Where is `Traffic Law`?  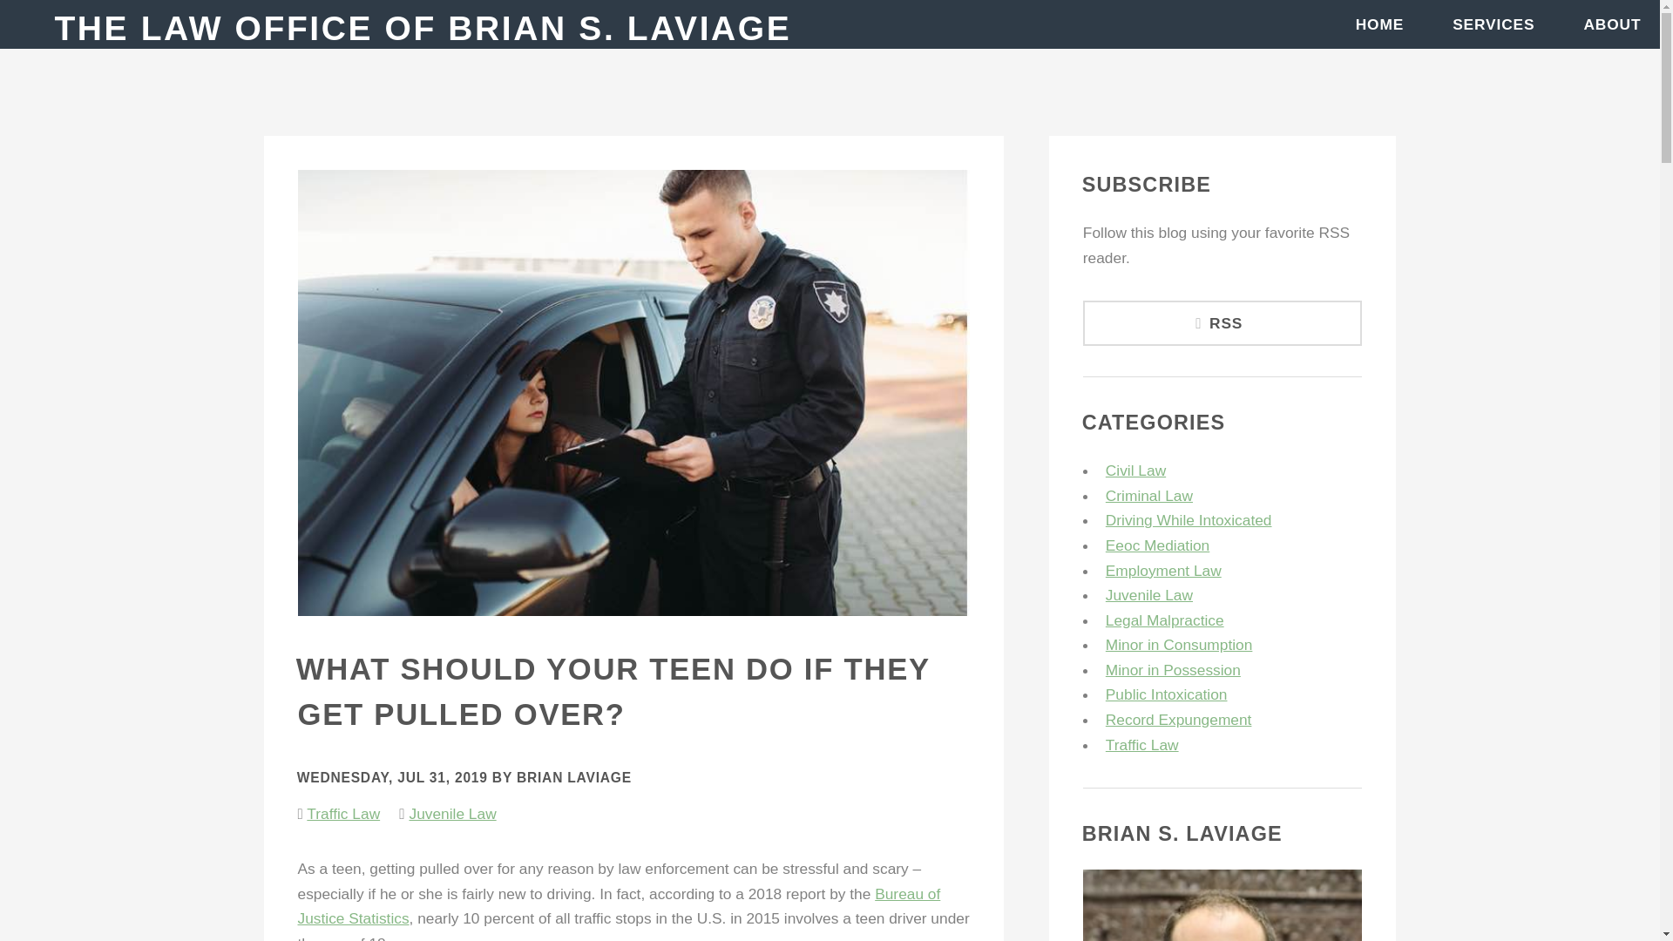 Traffic Law is located at coordinates (342, 814).